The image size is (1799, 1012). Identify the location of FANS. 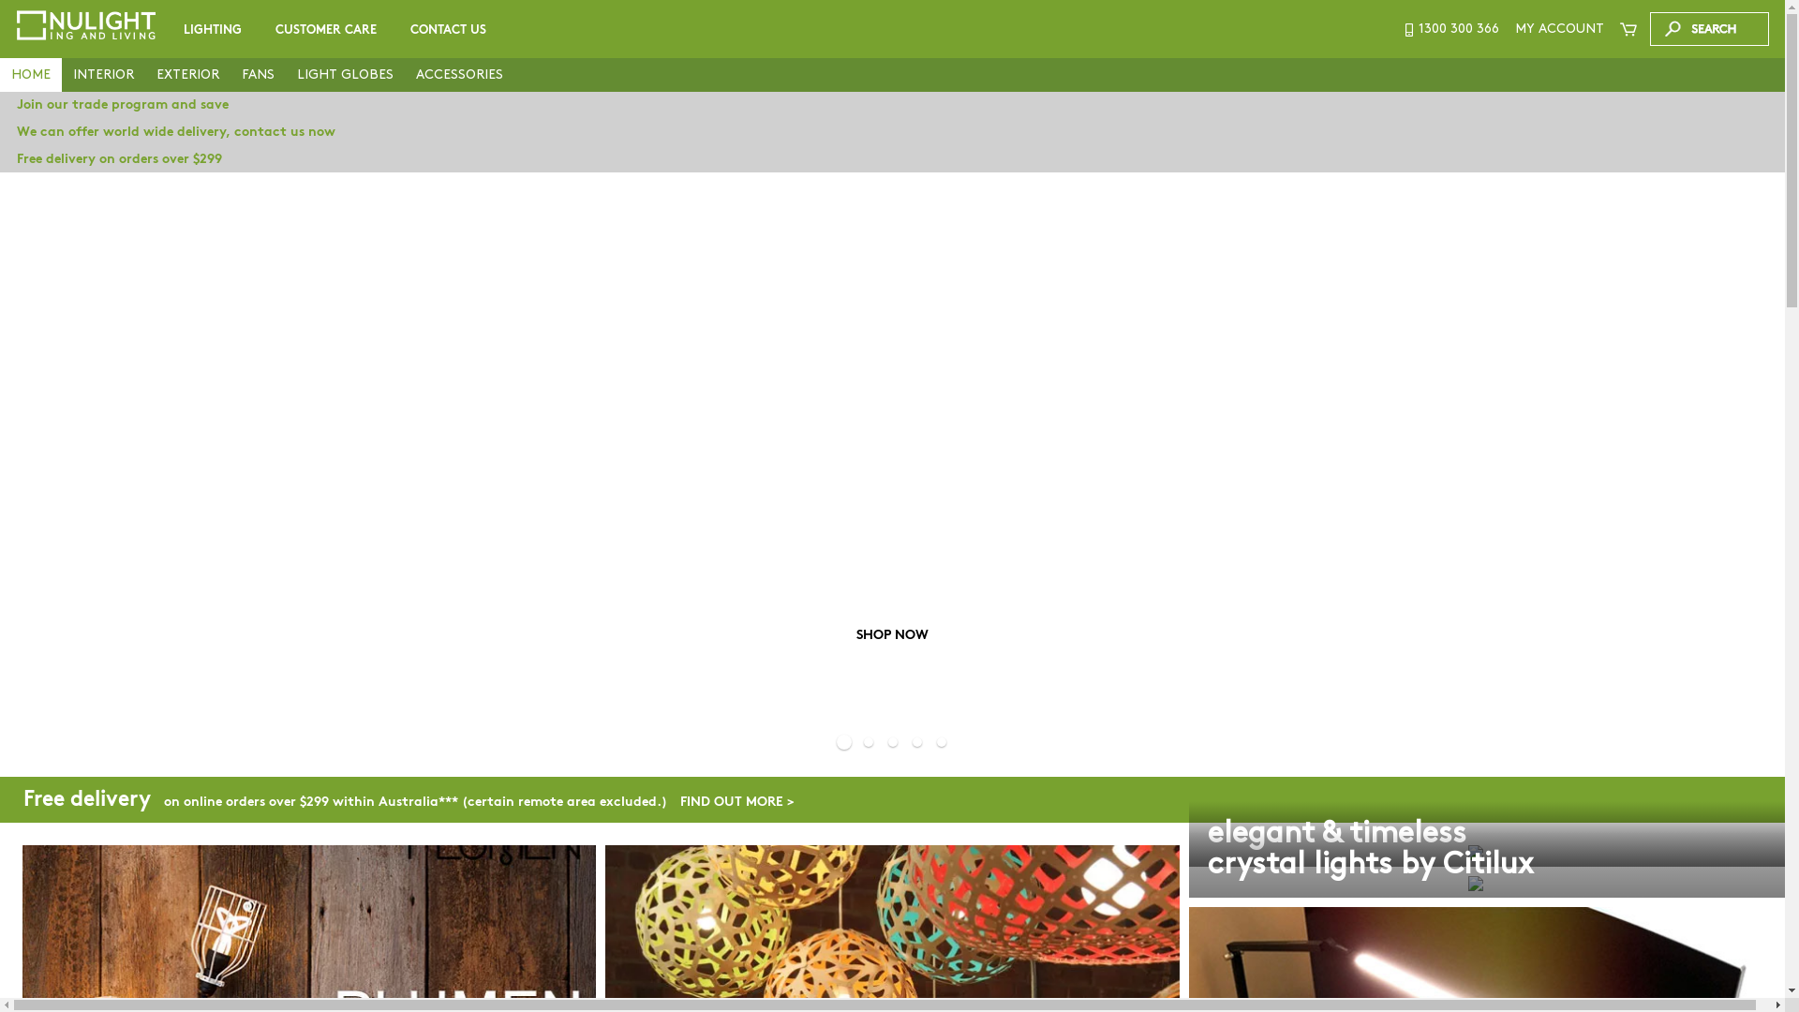
(258, 75).